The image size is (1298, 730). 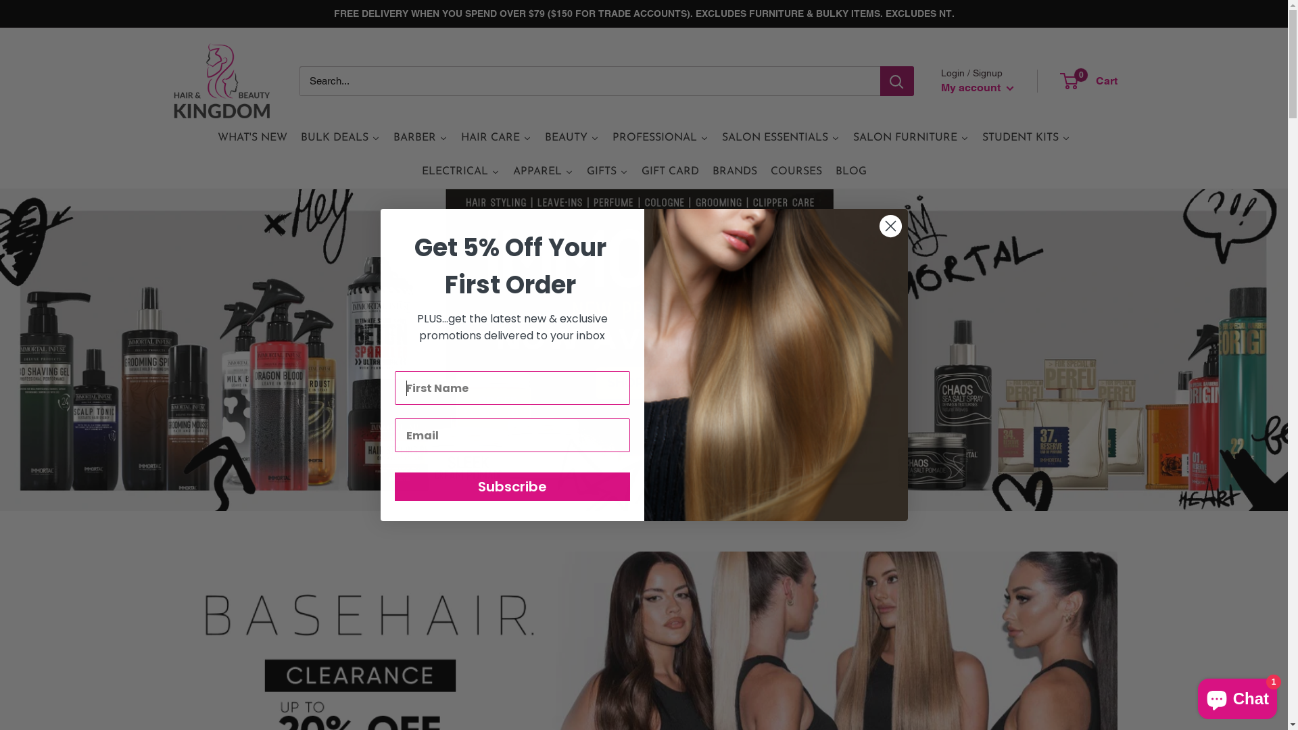 I want to click on Close dialog 1, so click(x=891, y=226).